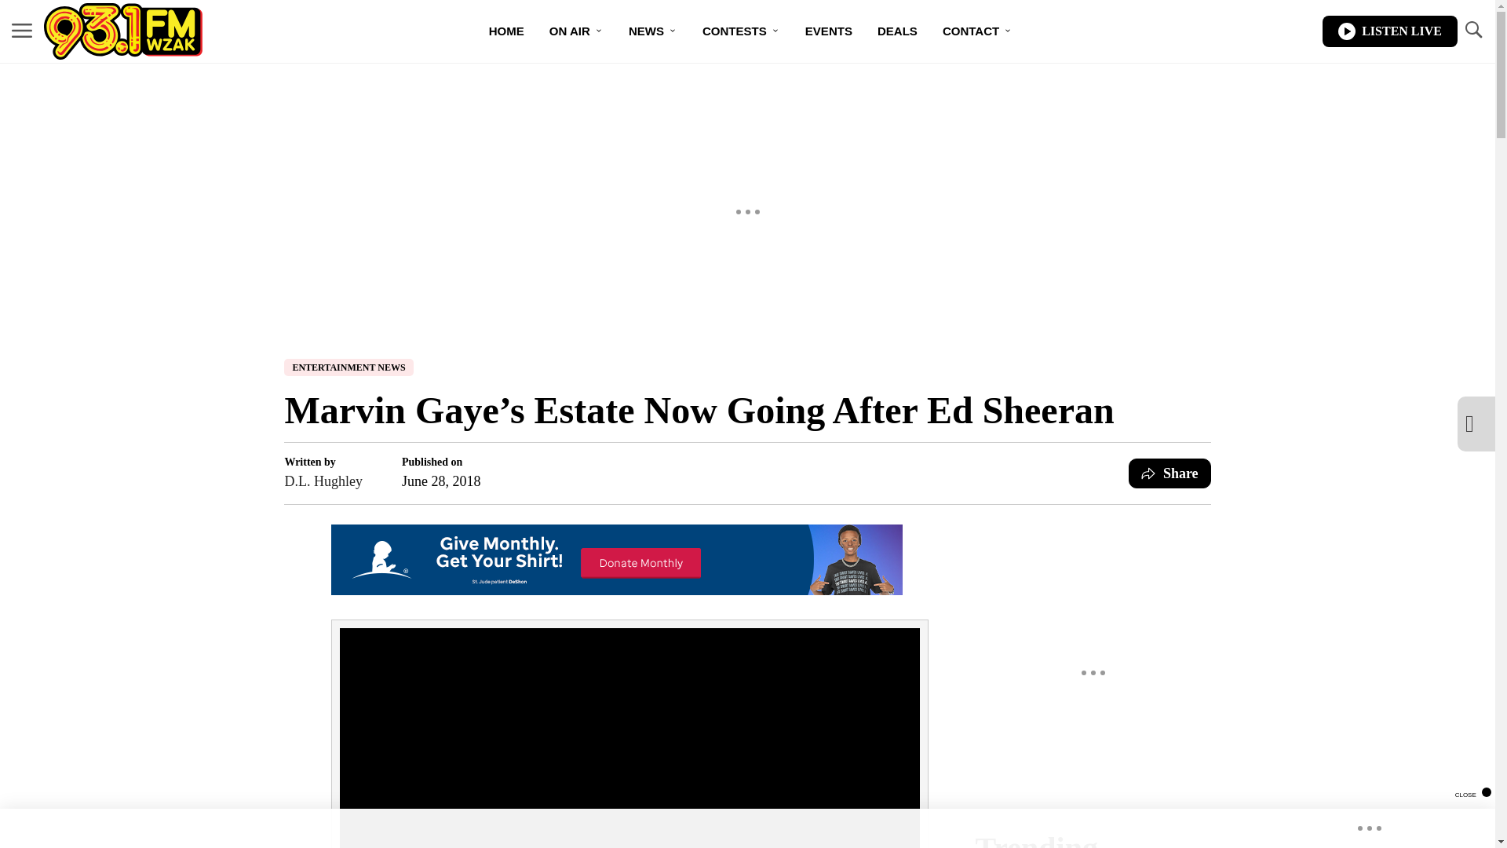  I want to click on EVENTS, so click(829, 31).